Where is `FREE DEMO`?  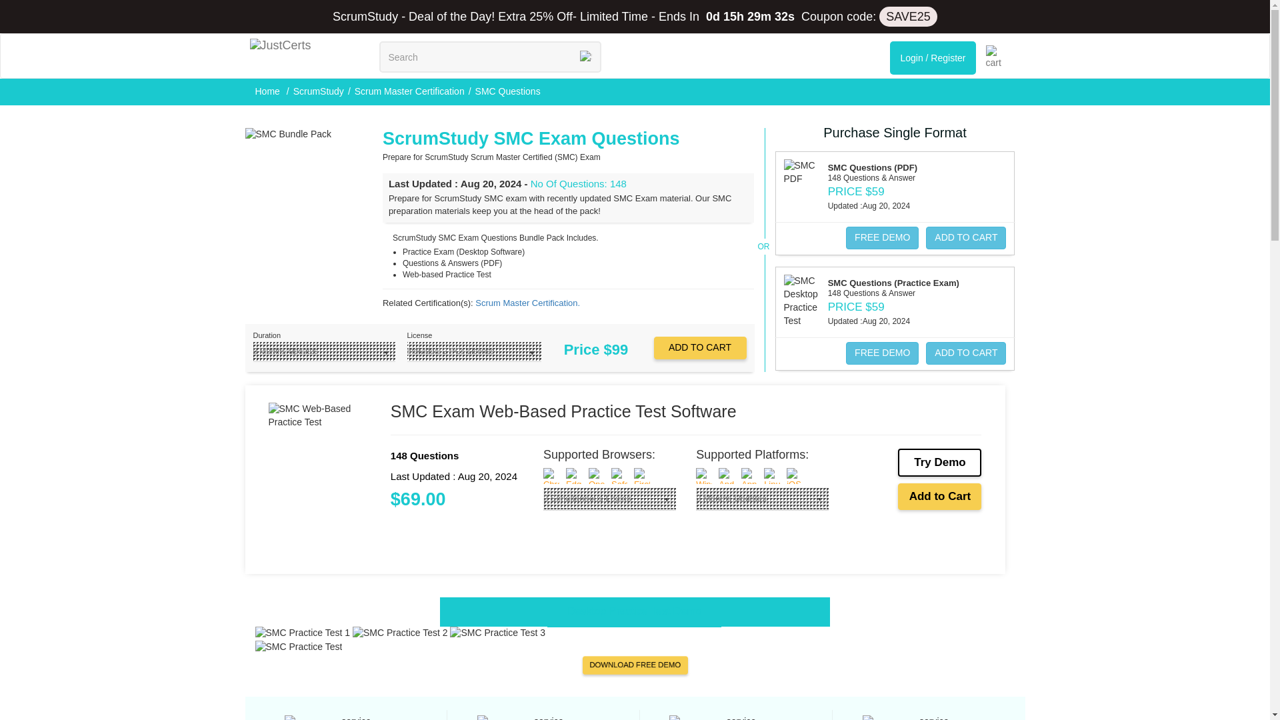 FREE DEMO is located at coordinates (883, 237).